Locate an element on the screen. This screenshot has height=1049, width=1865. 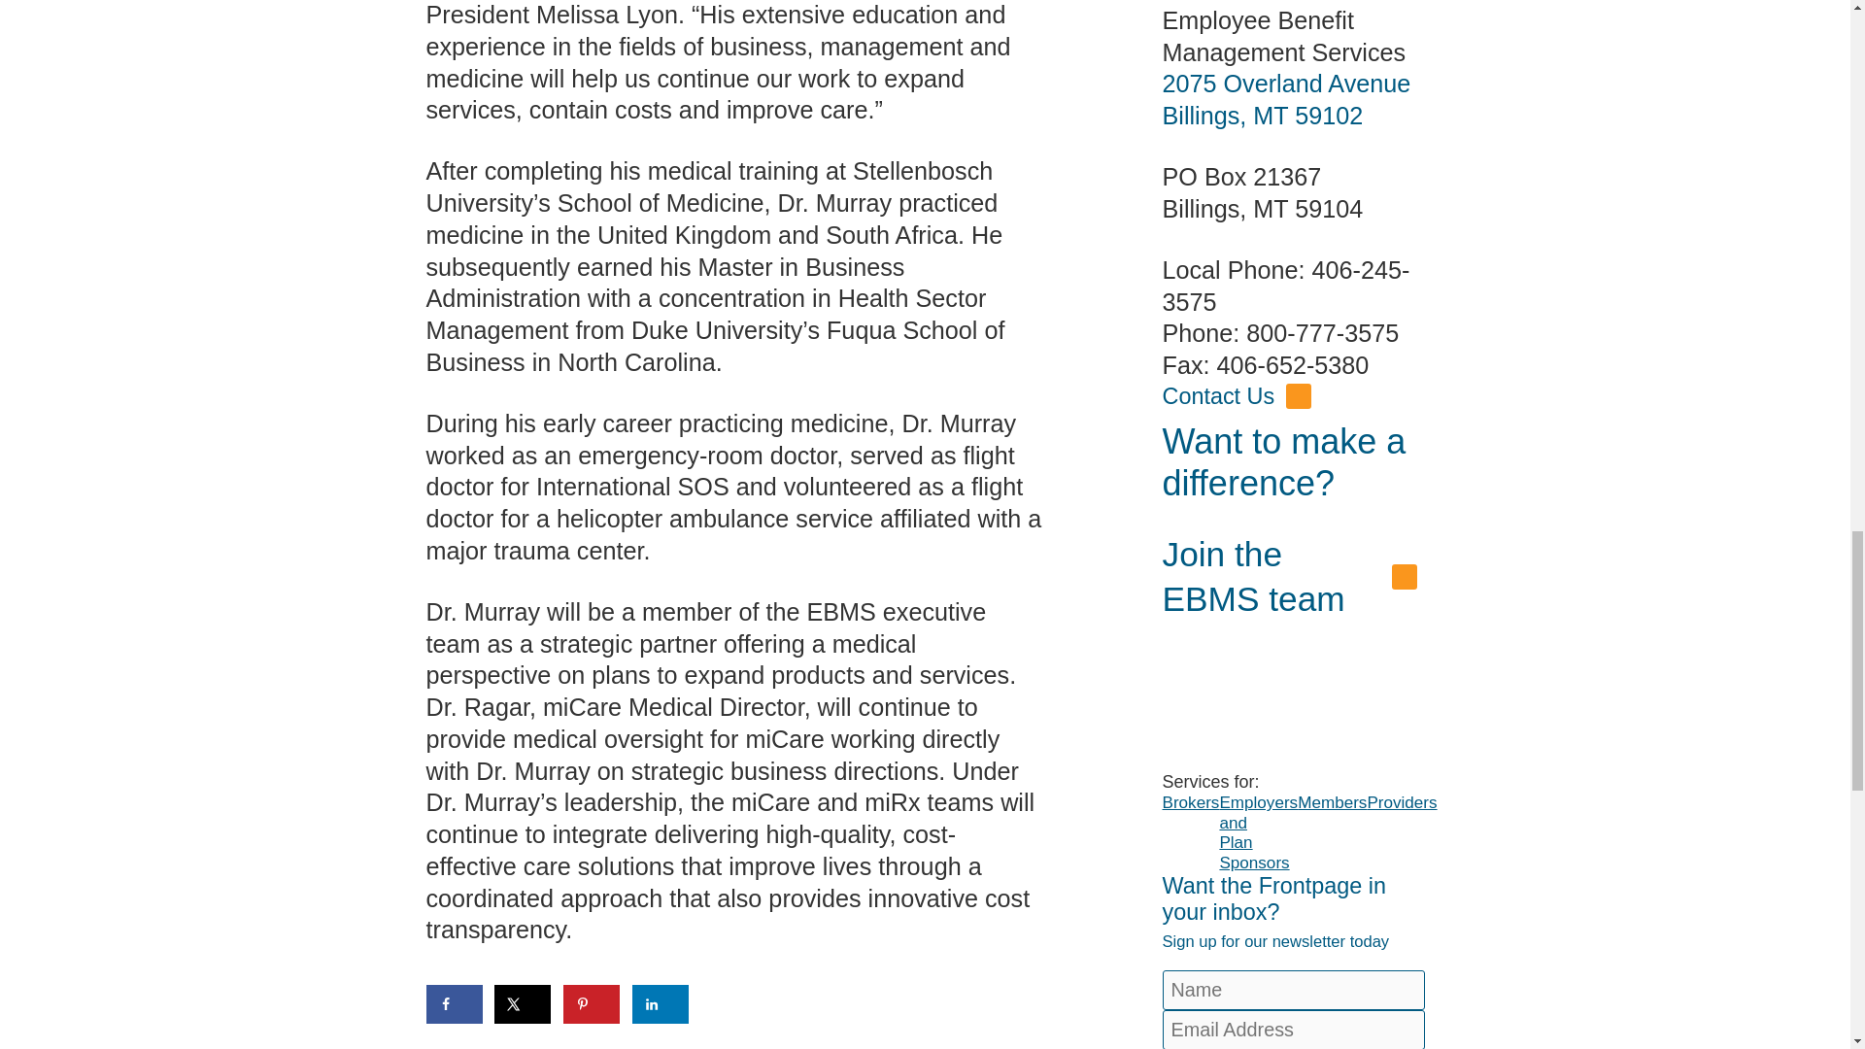
Save to Pinterest is located at coordinates (591, 1004).